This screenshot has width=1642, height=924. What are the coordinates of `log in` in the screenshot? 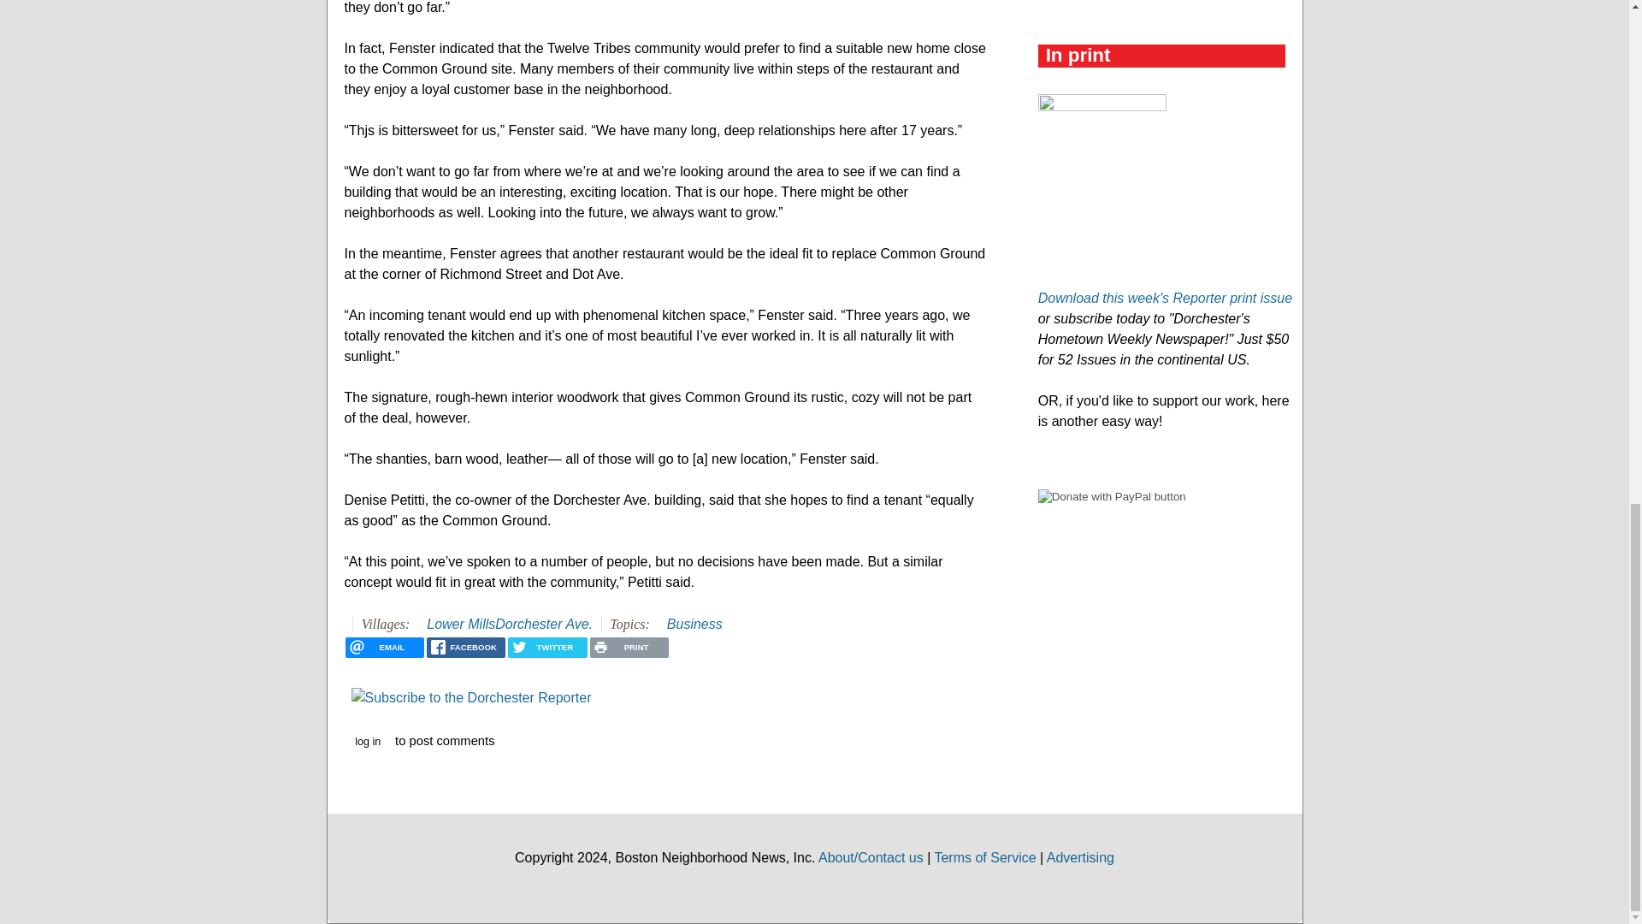 It's located at (368, 743).